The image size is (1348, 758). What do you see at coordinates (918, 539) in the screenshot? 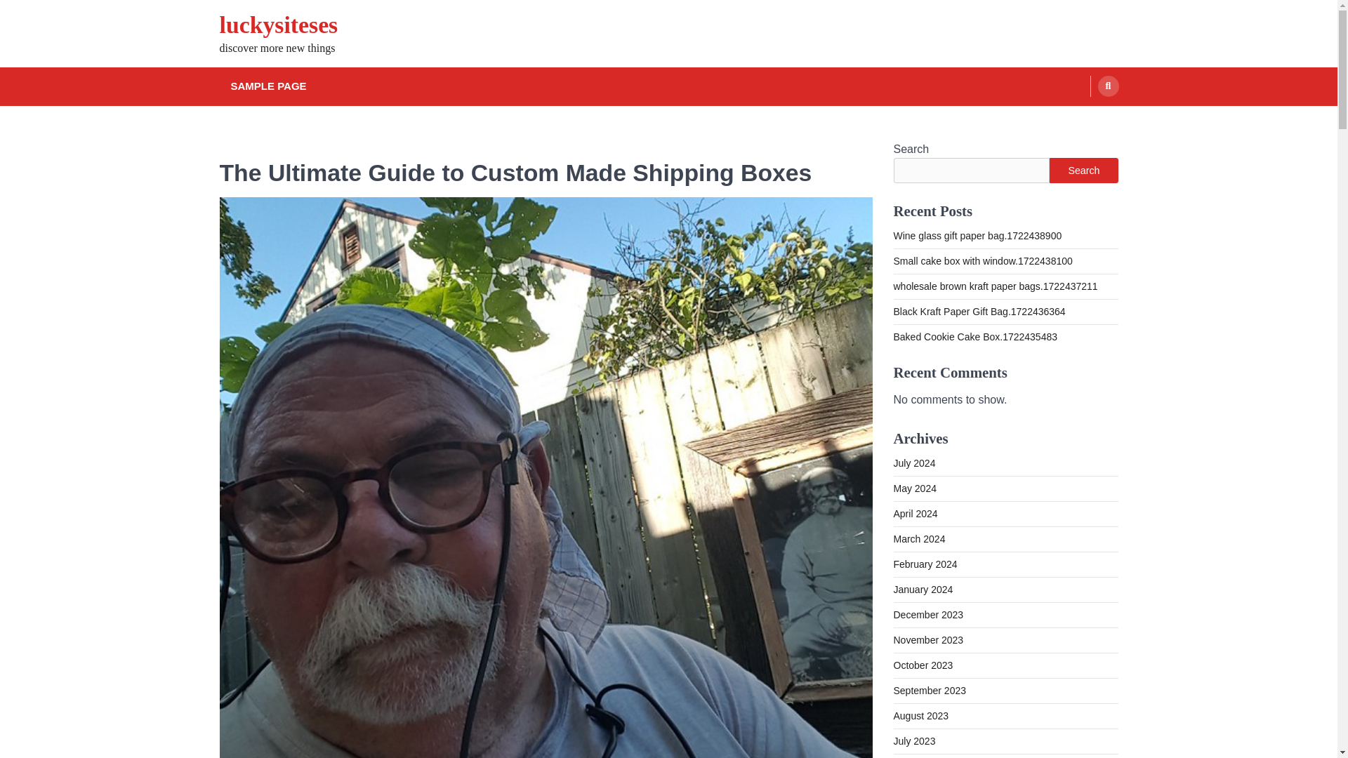
I see `March 2024` at bounding box center [918, 539].